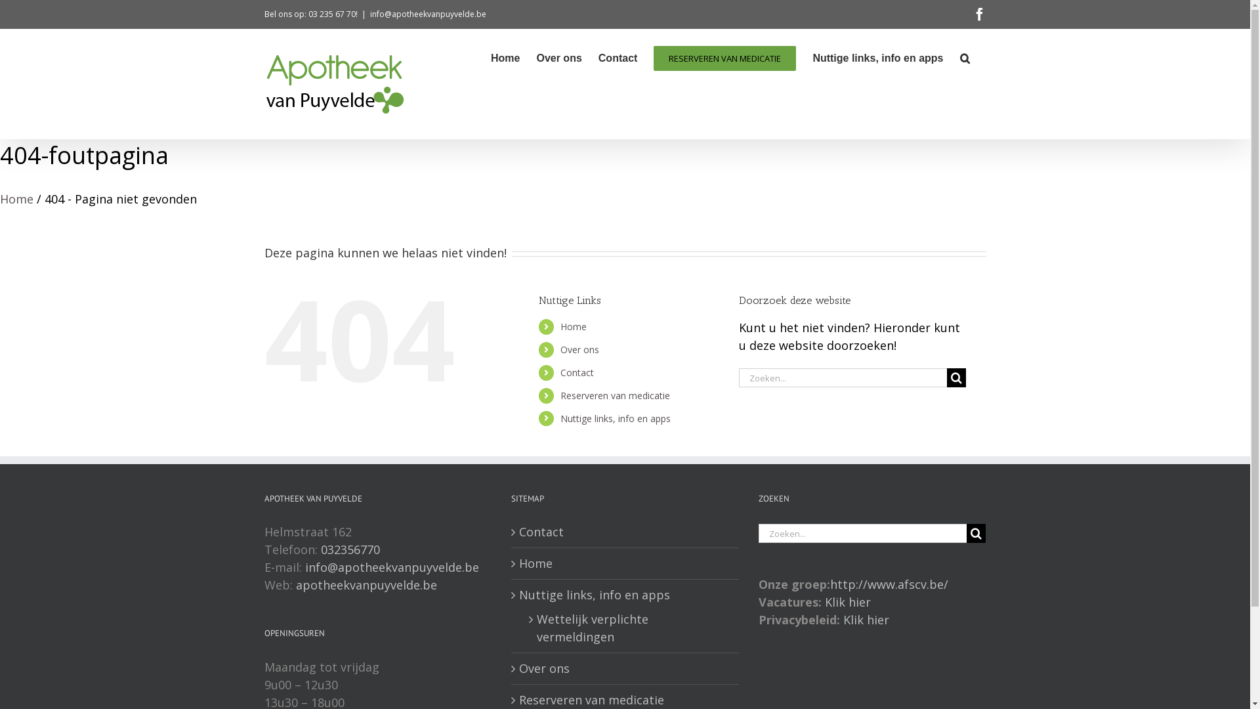 This screenshot has height=709, width=1260. I want to click on http://www.afscv.be/, so click(889, 584).